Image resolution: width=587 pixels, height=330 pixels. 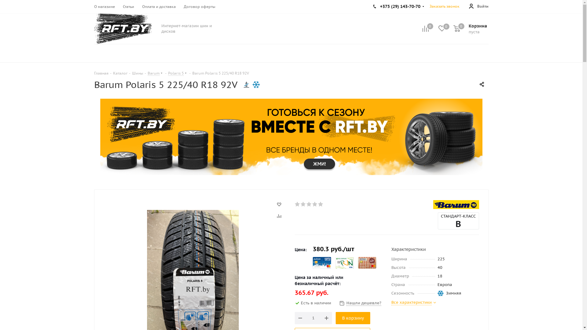 I want to click on 1, so click(x=298, y=204).